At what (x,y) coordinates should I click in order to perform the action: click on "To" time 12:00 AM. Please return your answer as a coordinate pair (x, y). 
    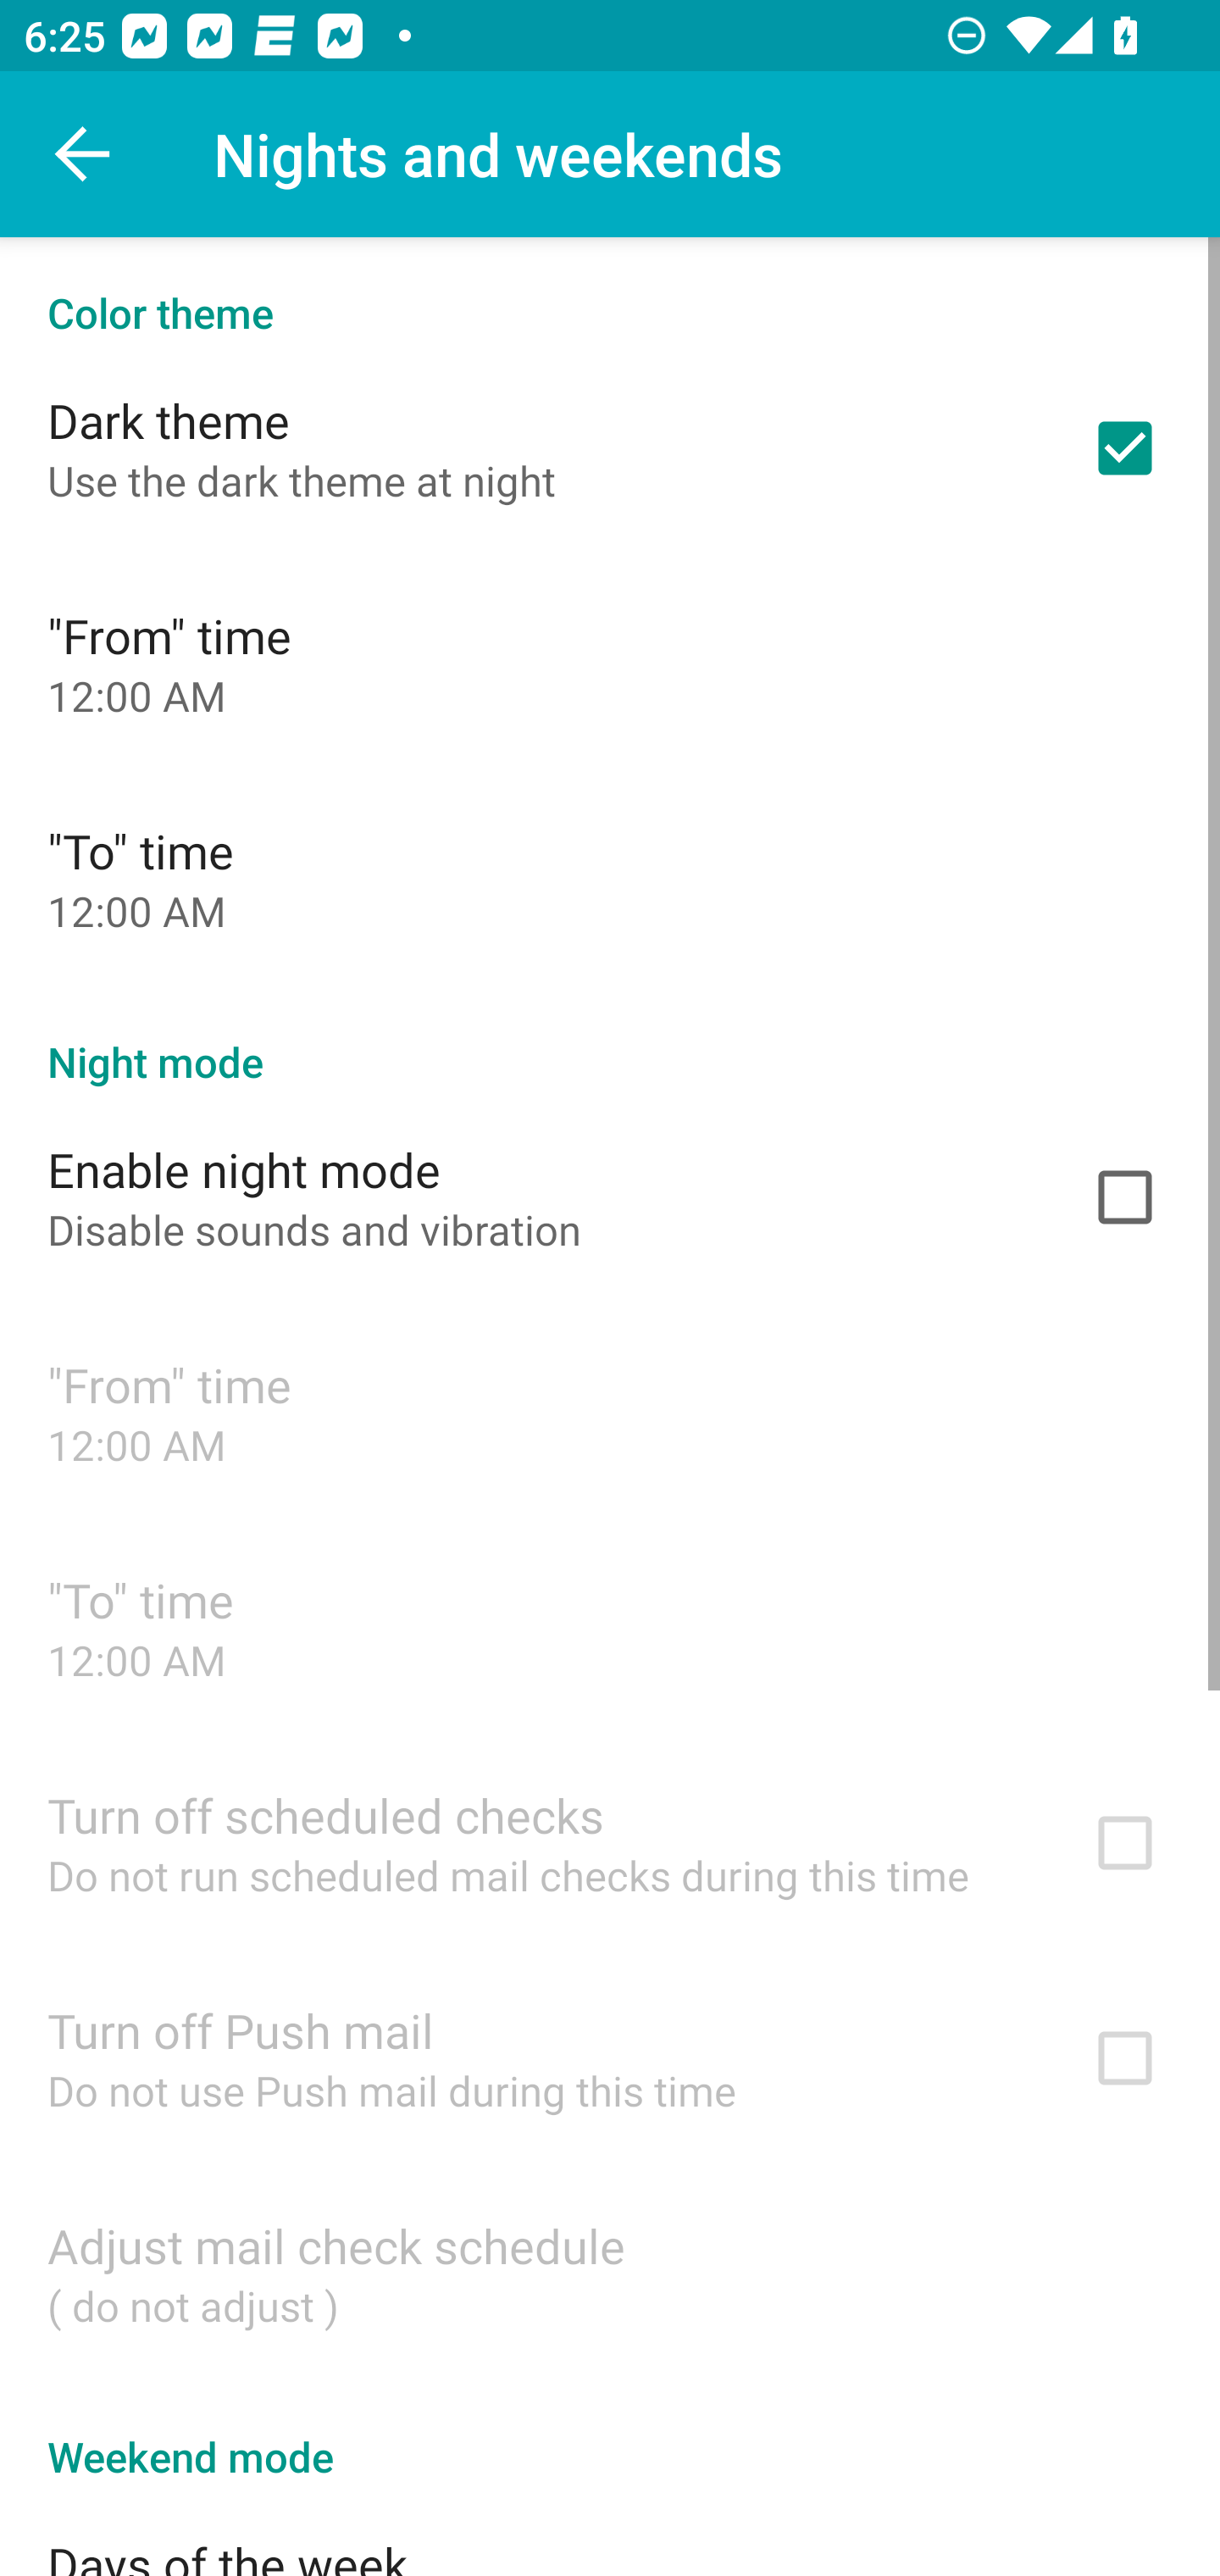
    Looking at the image, I should click on (610, 878).